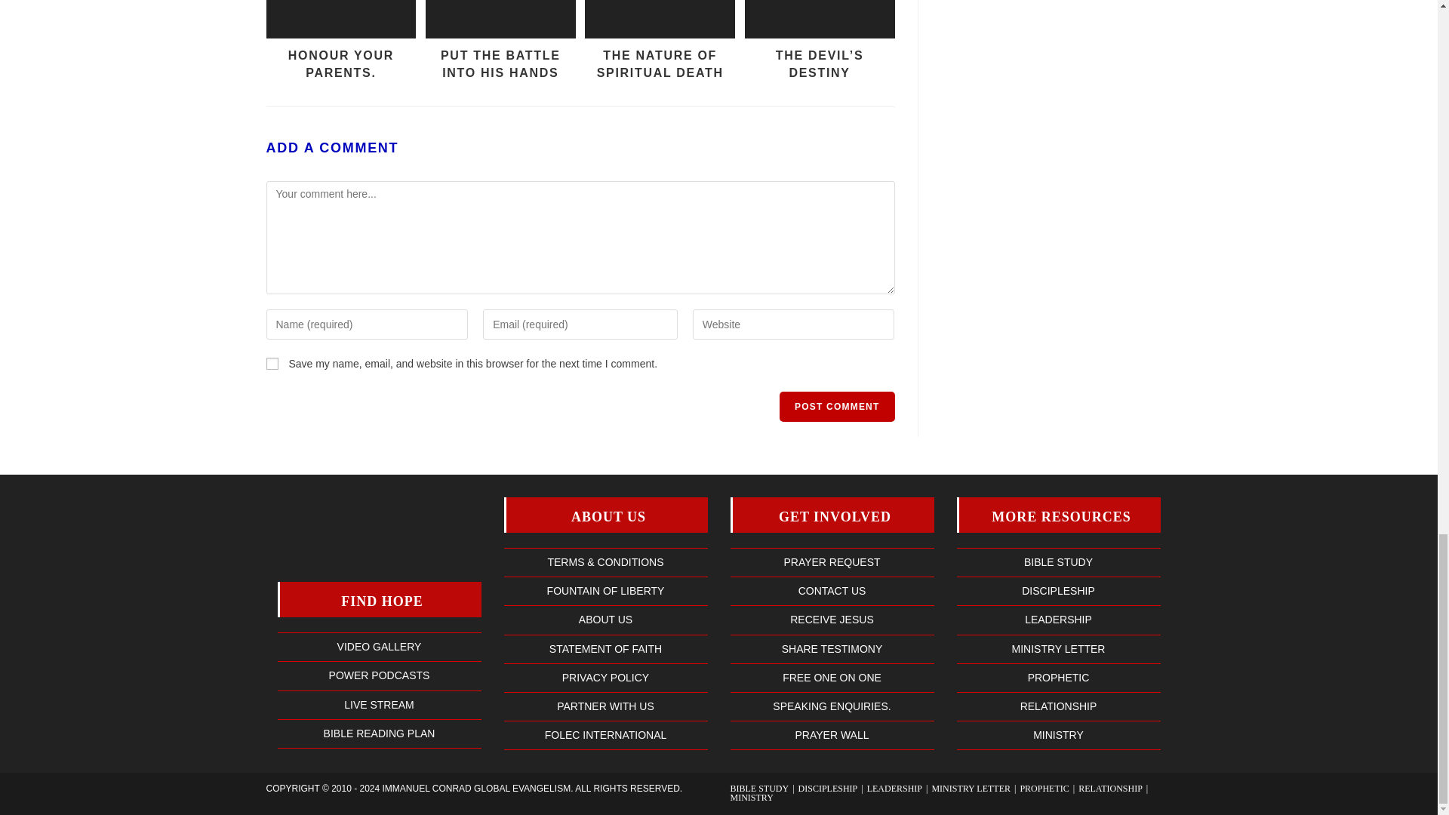  What do you see at coordinates (606, 590) in the screenshot?
I see `GO TO FOUNTAIN OF LIBERTY EMBASSY CHURCH INTERNATIONAL` at bounding box center [606, 590].